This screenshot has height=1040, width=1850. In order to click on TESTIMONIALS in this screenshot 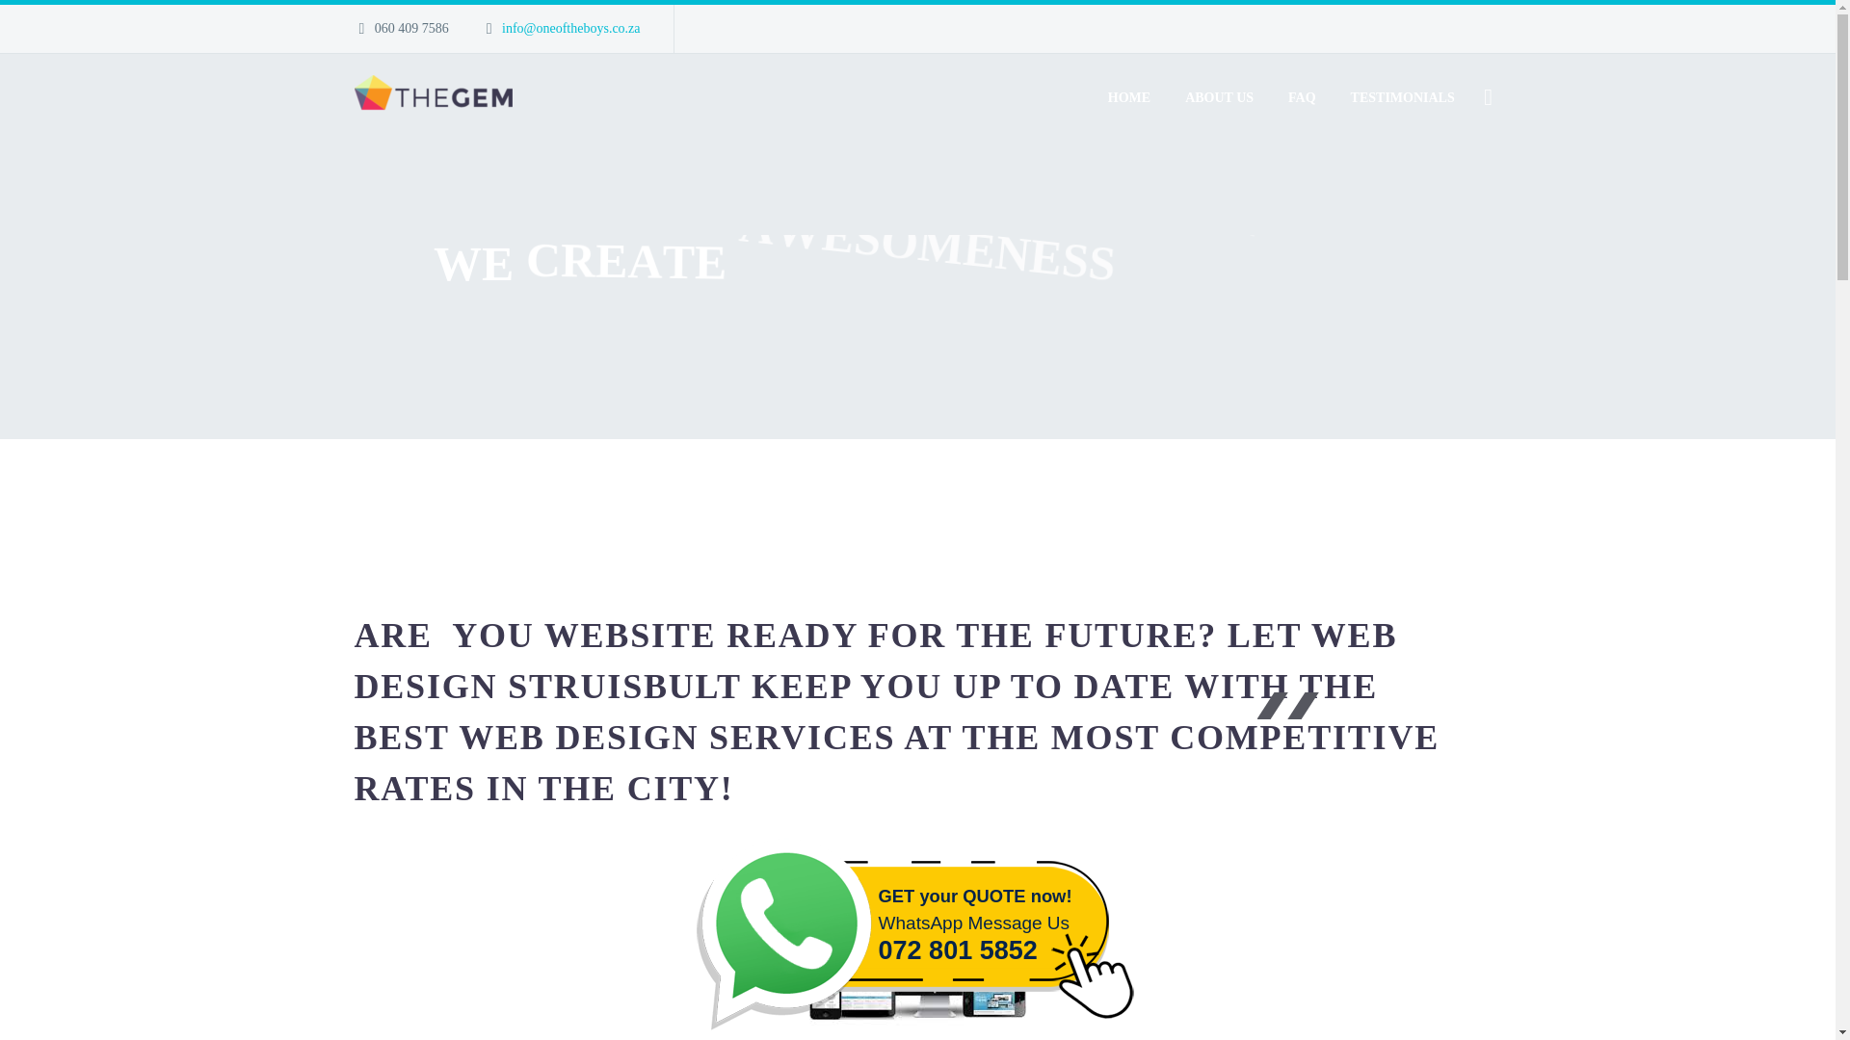, I will do `click(1402, 97)`.